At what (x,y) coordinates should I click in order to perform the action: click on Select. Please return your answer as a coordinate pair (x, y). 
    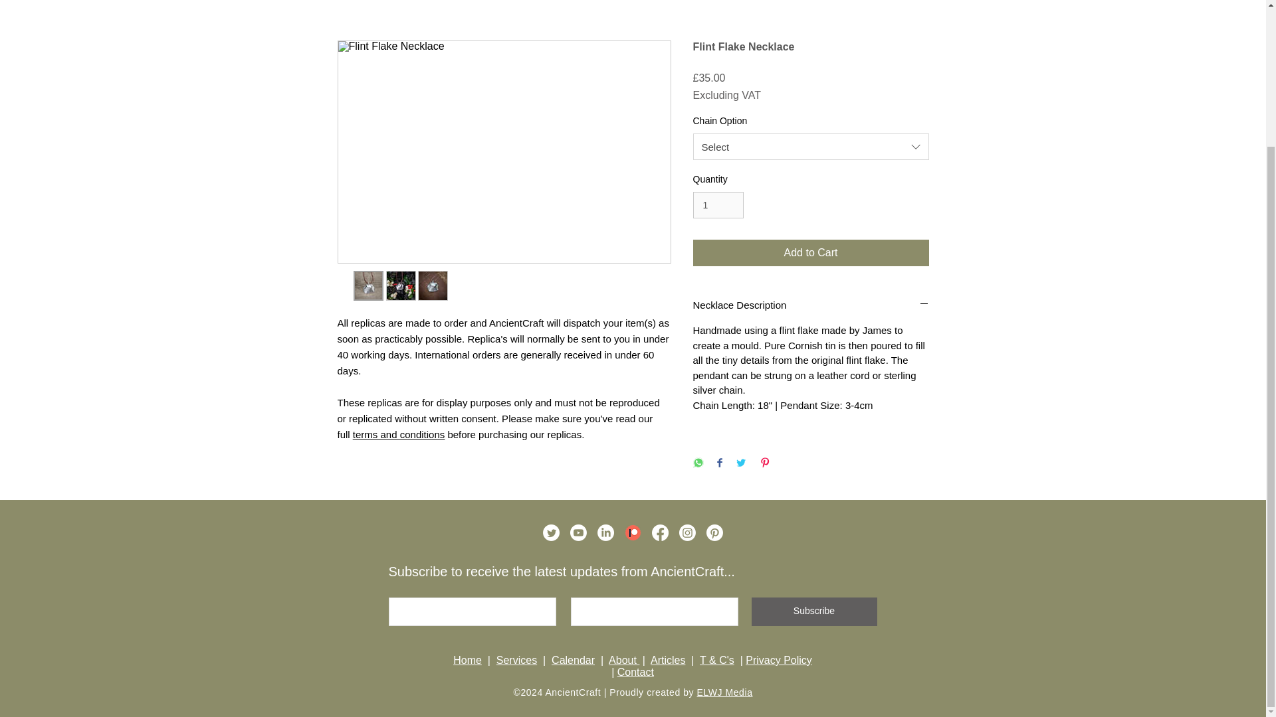
    Looking at the image, I should click on (811, 146).